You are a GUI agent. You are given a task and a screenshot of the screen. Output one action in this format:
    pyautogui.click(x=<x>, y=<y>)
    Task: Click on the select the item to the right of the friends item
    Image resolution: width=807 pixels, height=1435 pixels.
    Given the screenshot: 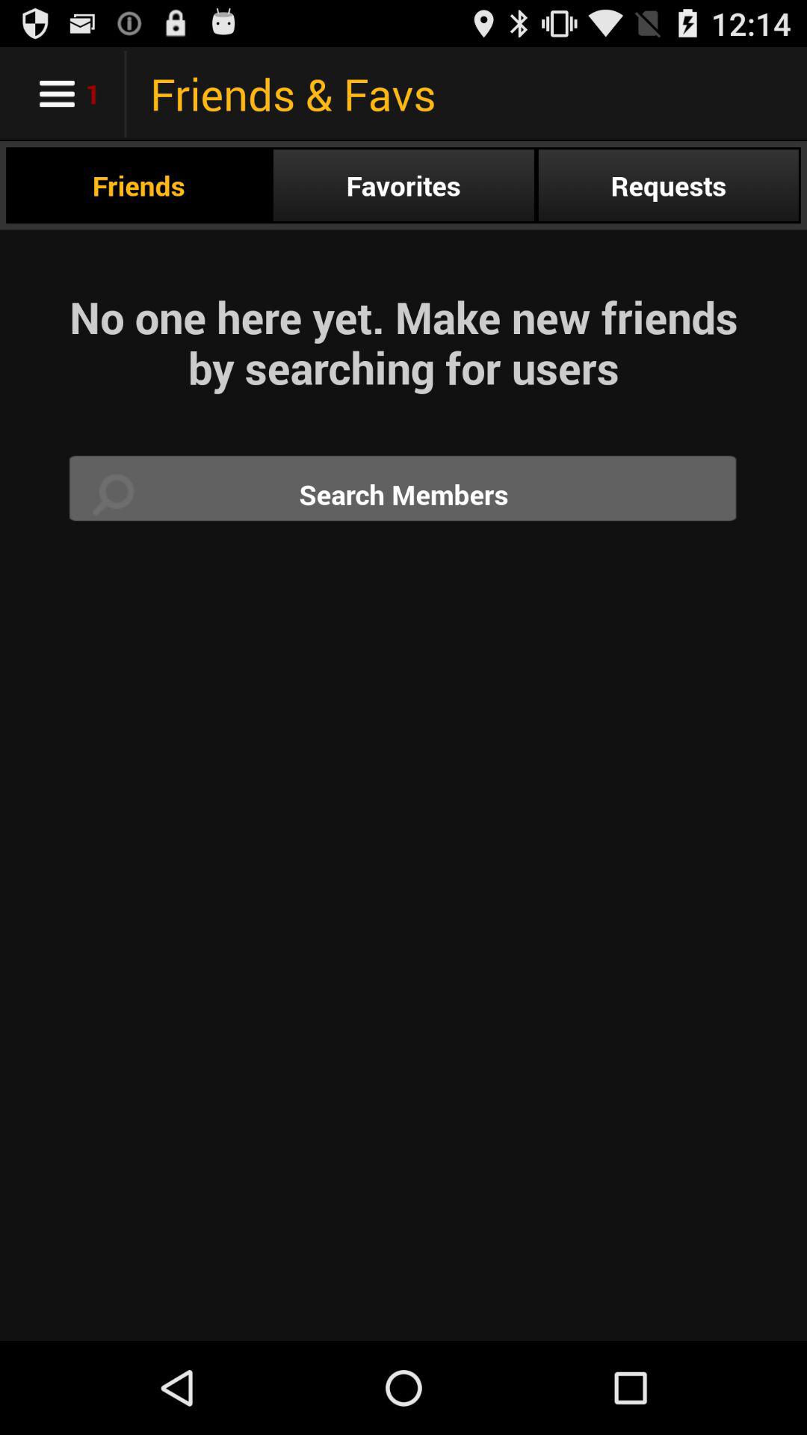 What is the action you would take?
    pyautogui.click(x=403, y=185)
    